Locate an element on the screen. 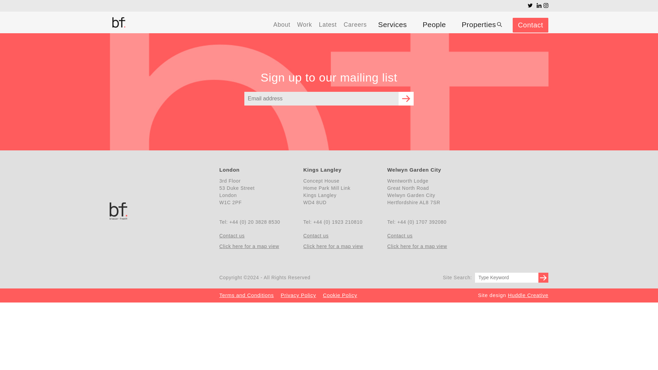 This screenshot has width=658, height=370. Careers is located at coordinates (355, 25).